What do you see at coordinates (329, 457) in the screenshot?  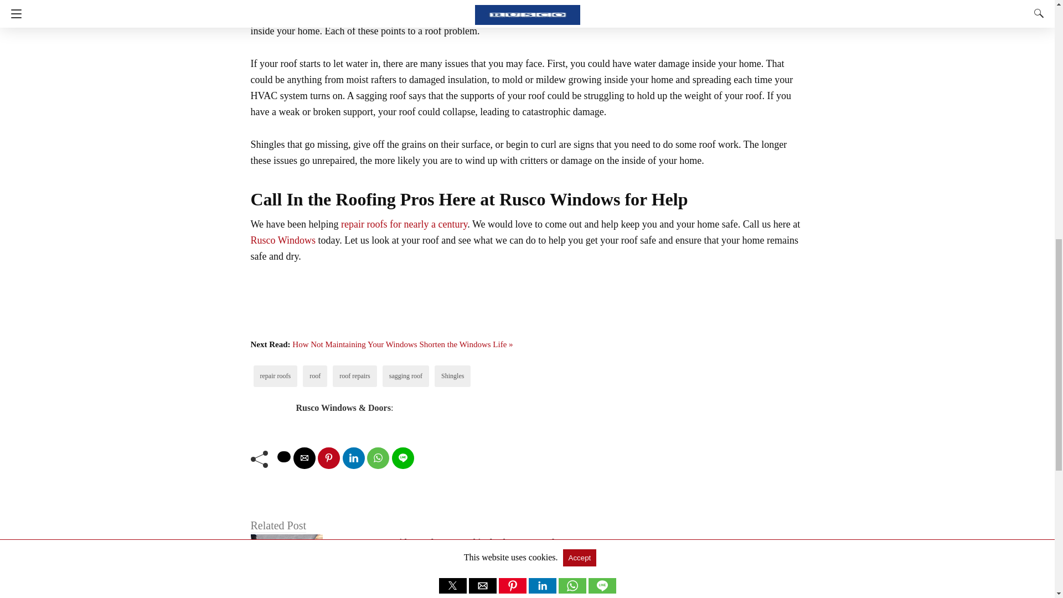 I see `pinterest share` at bounding box center [329, 457].